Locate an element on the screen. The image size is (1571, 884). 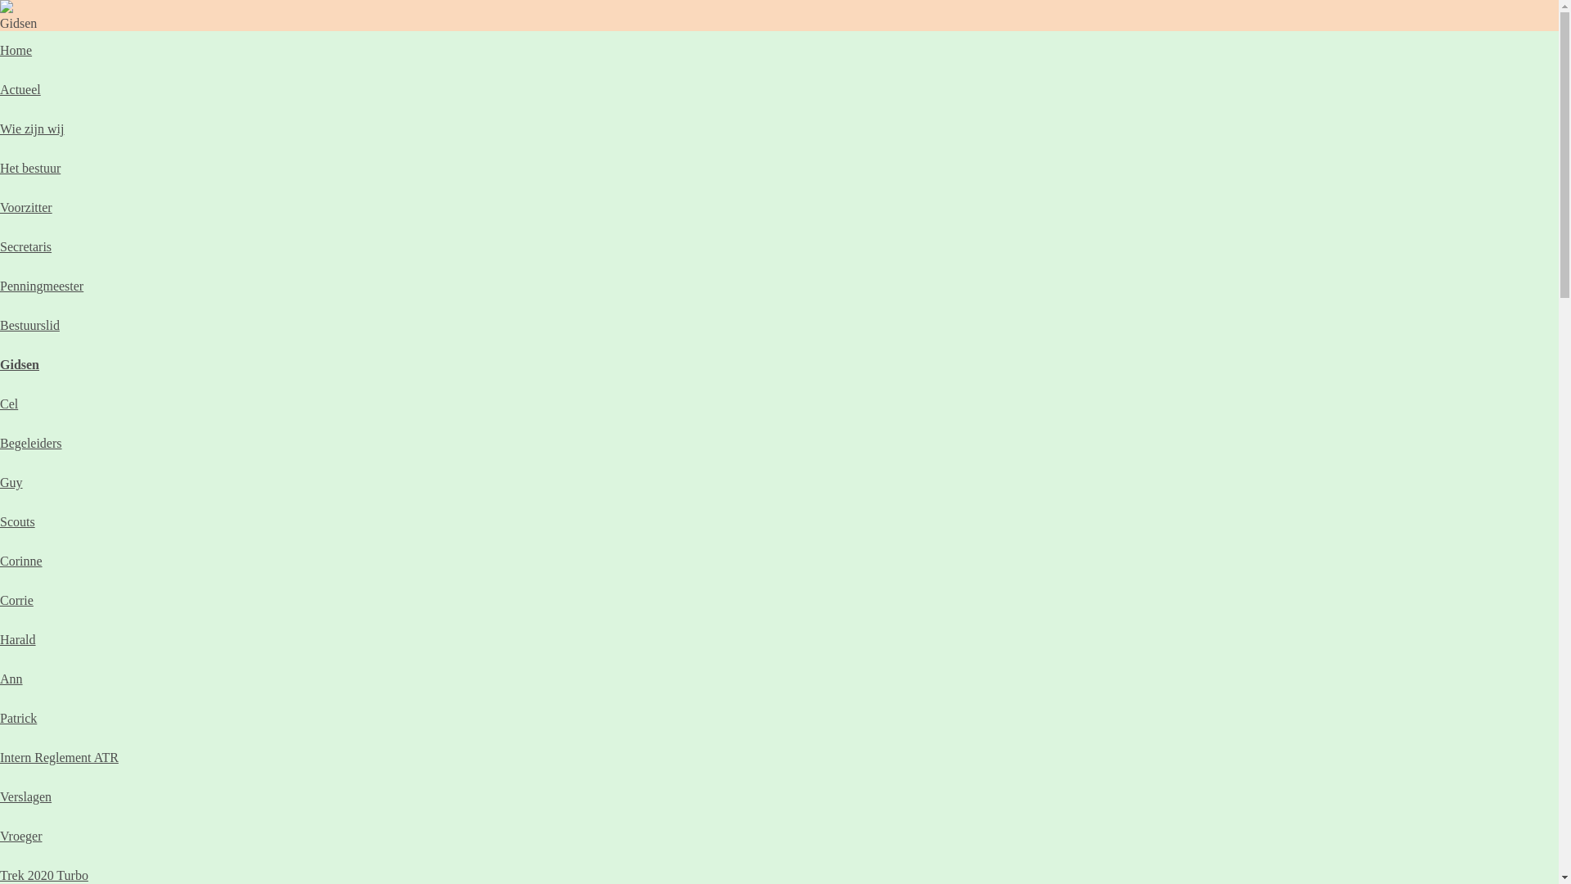
Home is located at coordinates (16, 51).